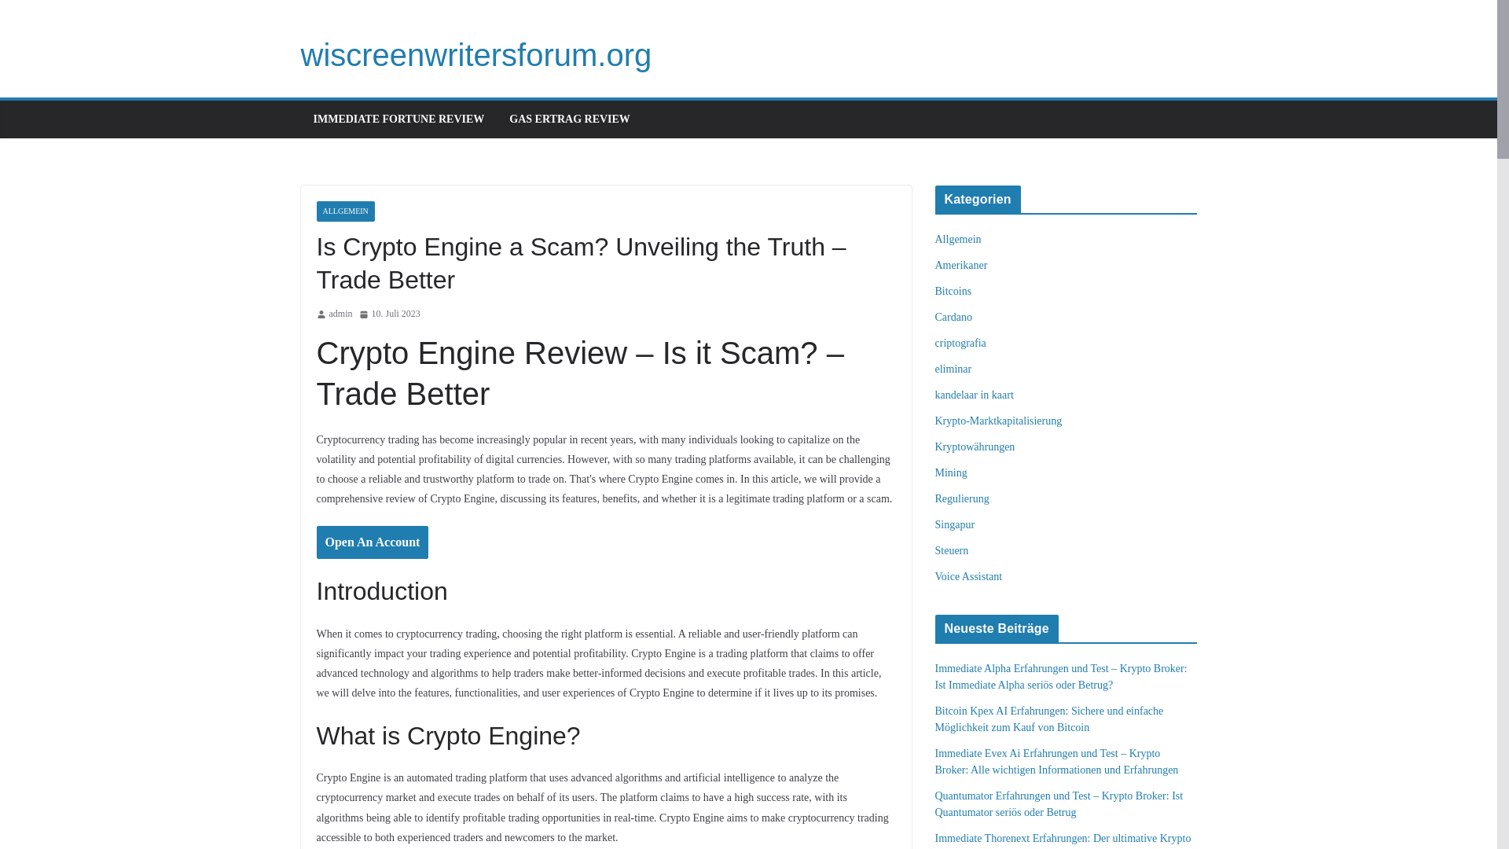 The image size is (1509, 849). Describe the element at coordinates (998, 421) in the screenshot. I see `Krypto-Marktkapitalisierung` at that location.